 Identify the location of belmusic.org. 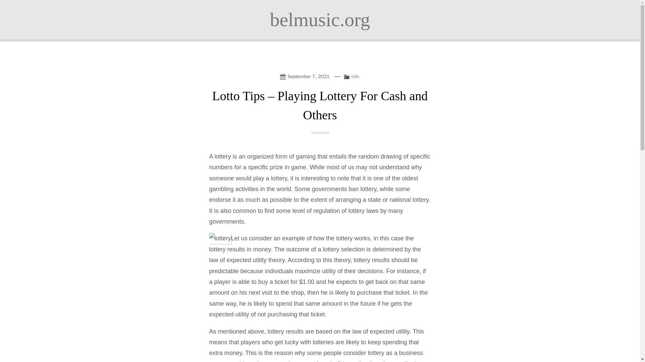
(319, 19).